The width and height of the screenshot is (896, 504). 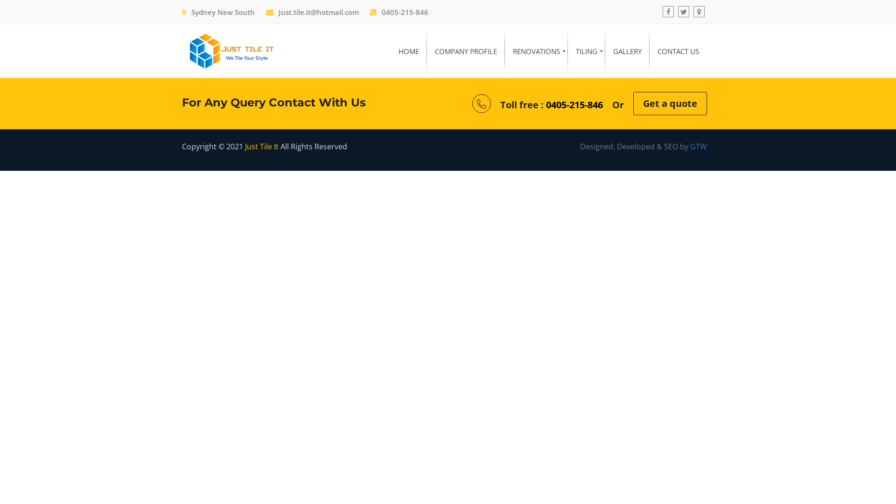 I want to click on GTW, so click(x=699, y=147).